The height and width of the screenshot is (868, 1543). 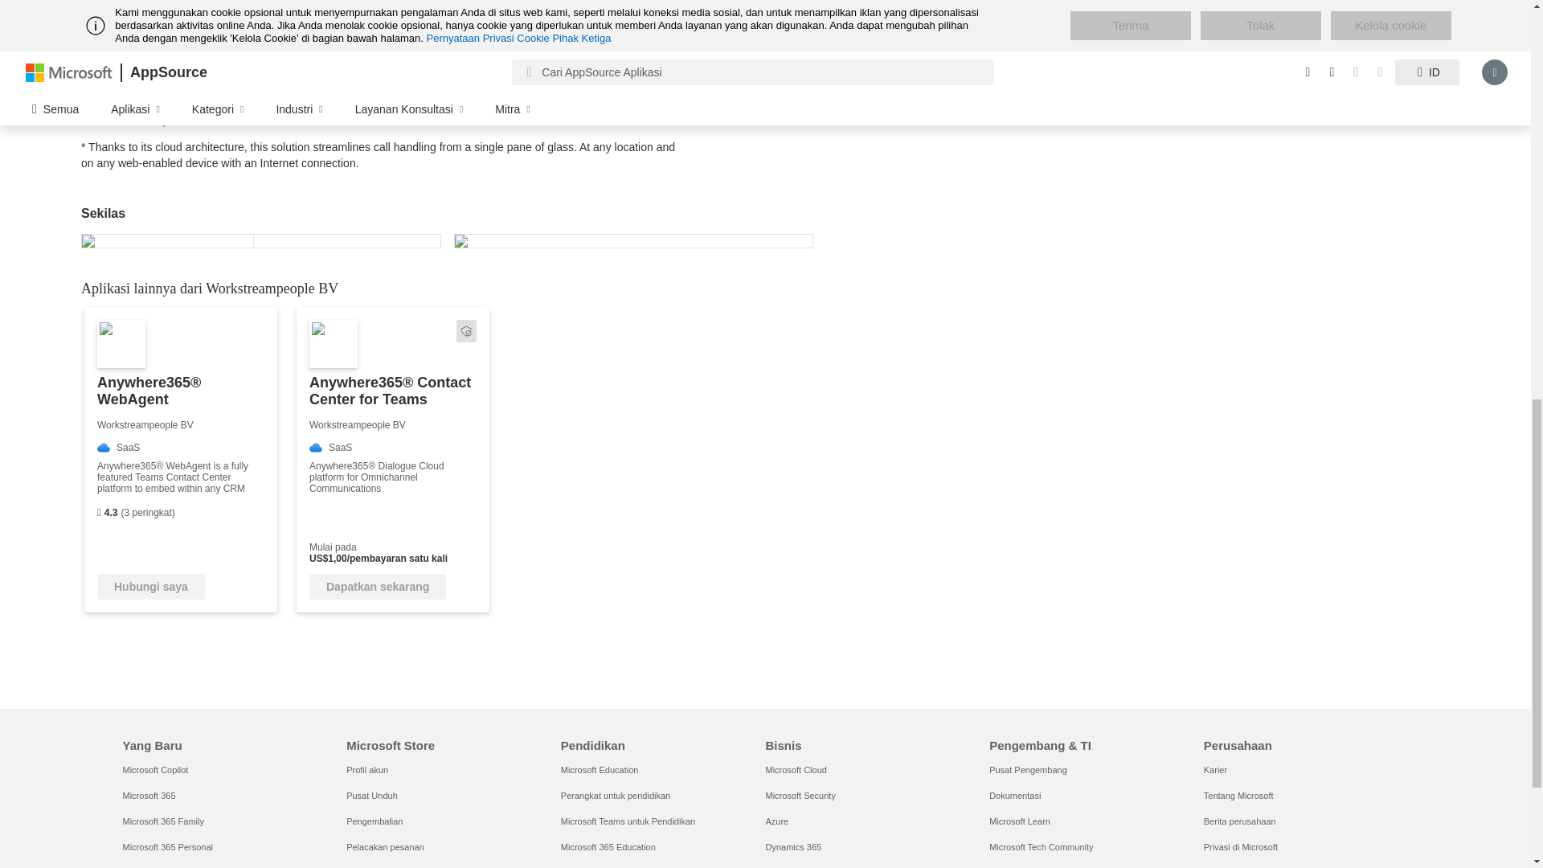 What do you see at coordinates (466, 331) in the screenshot?
I see `Bersertifikasi Microsoft 365` at bounding box center [466, 331].